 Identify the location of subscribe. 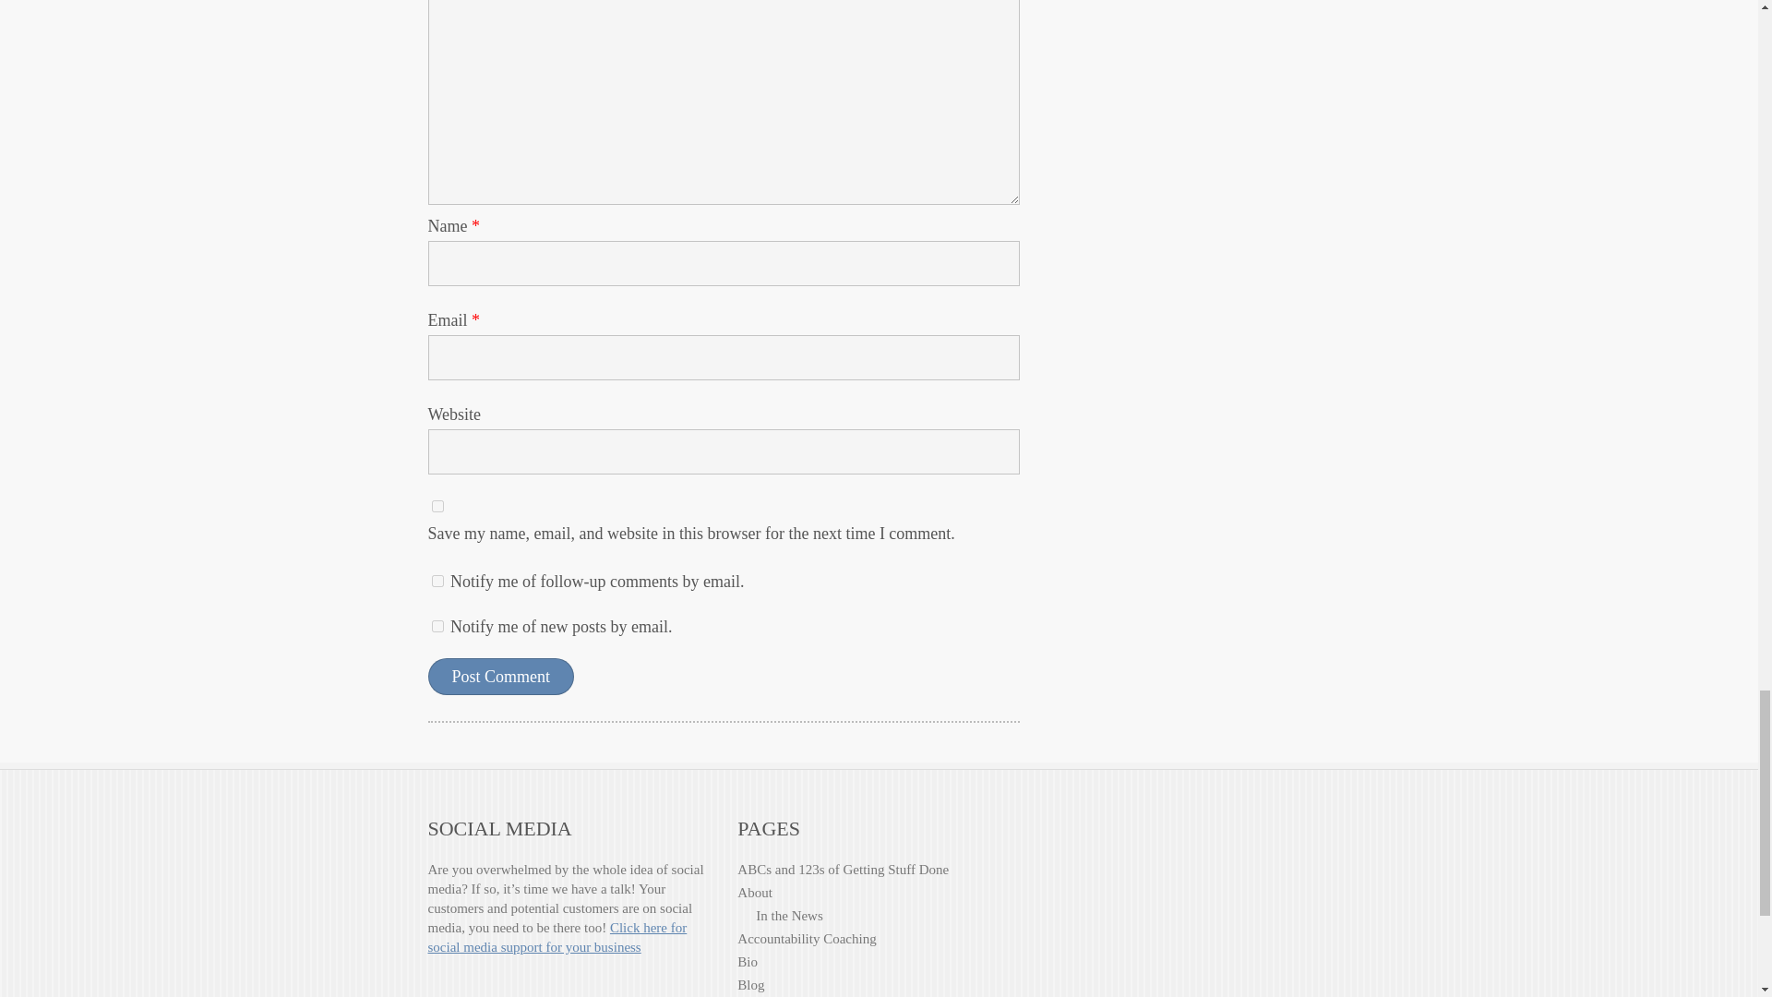
(437, 582).